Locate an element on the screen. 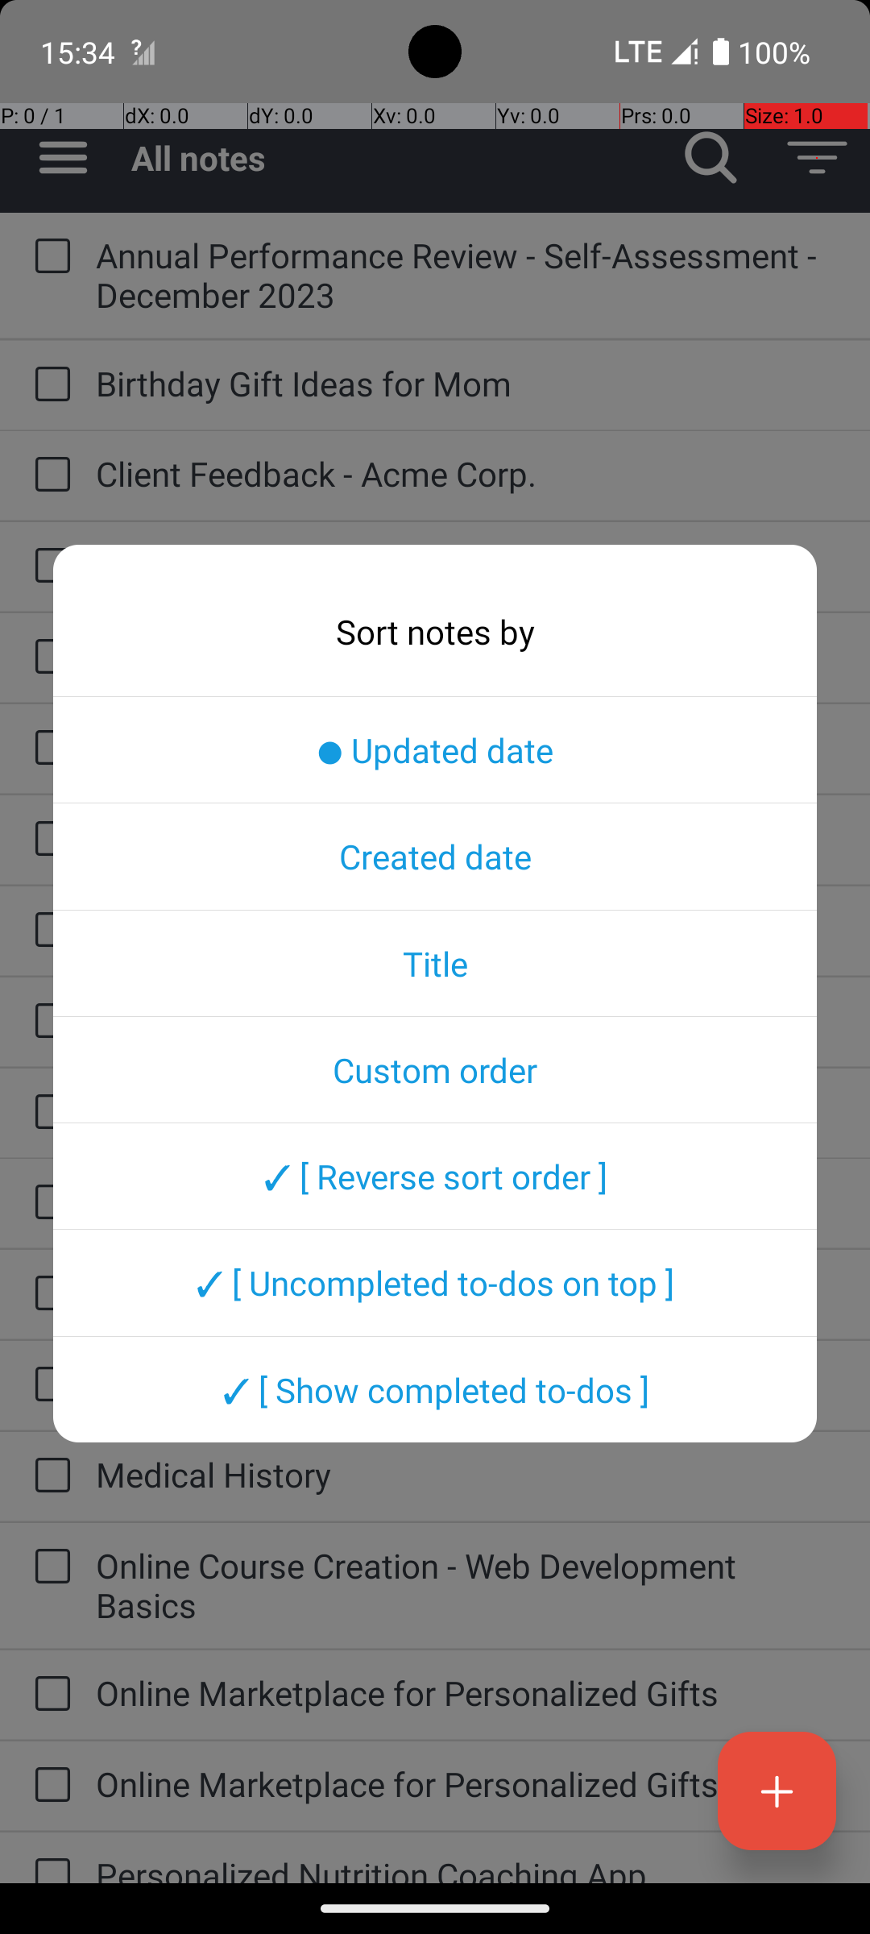 This screenshot has height=1934, width=870. to-do: Online Marketplace for Personalized Gifts is located at coordinates (48, 1695).